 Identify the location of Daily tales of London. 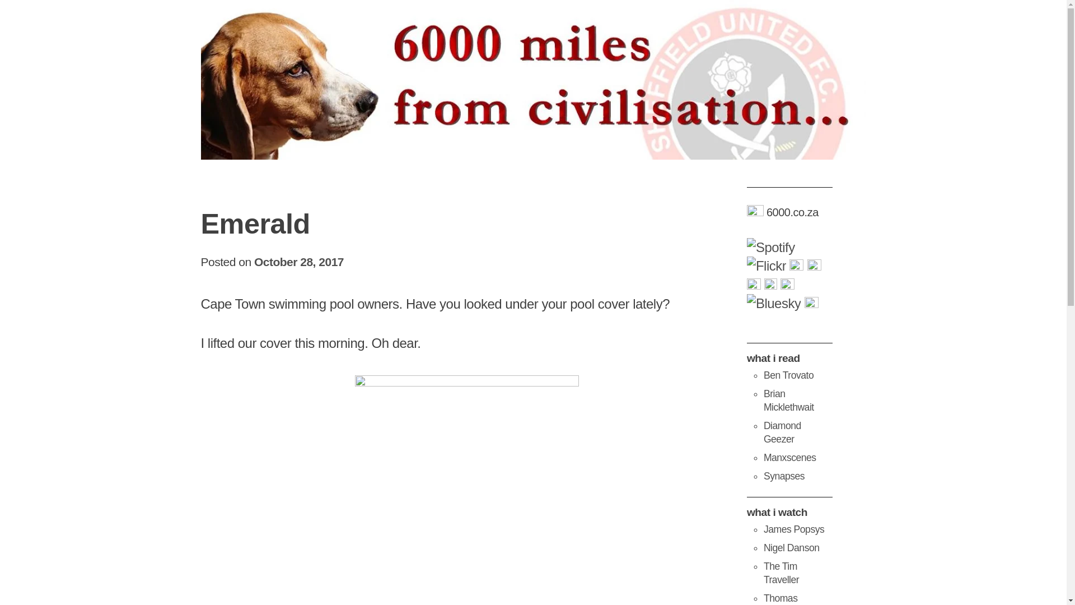
(782, 432).